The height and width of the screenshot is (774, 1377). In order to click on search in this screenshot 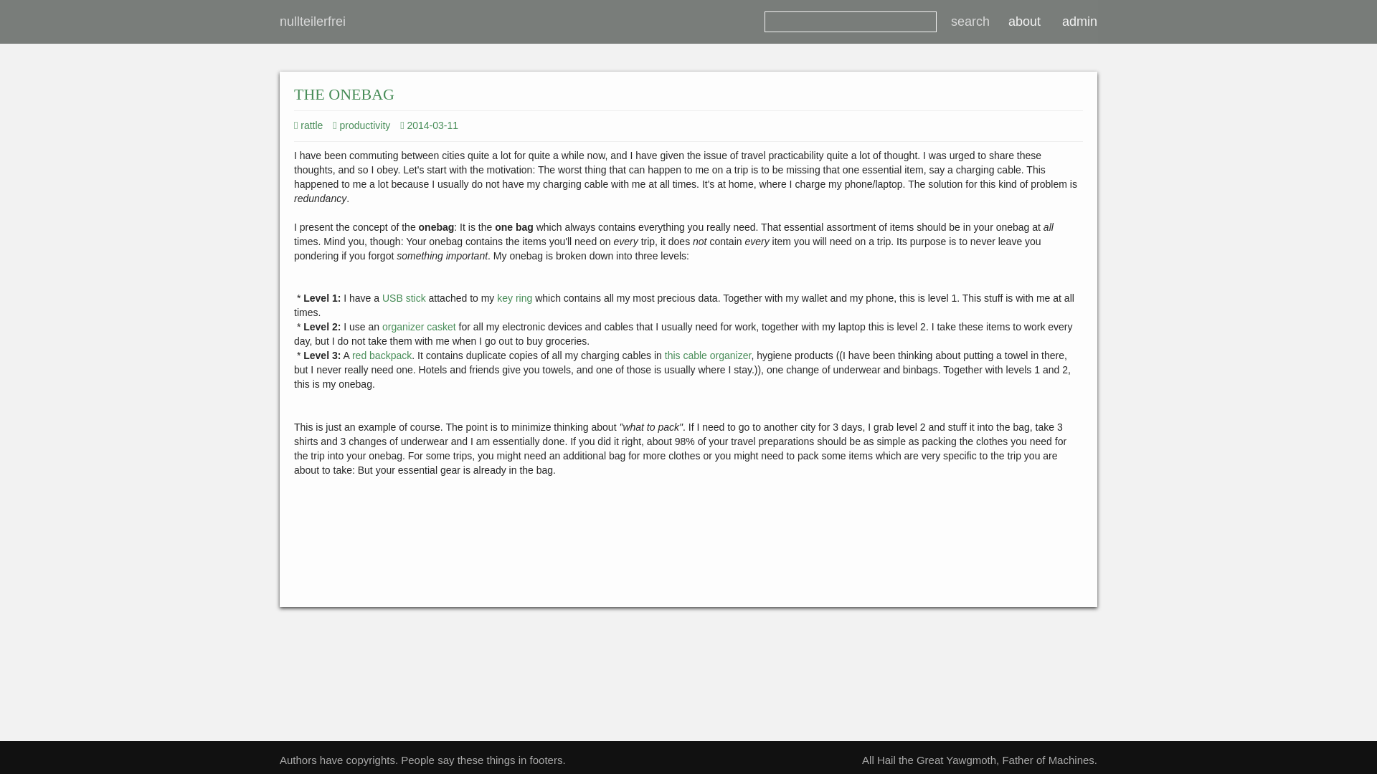, I will do `click(970, 21)`.